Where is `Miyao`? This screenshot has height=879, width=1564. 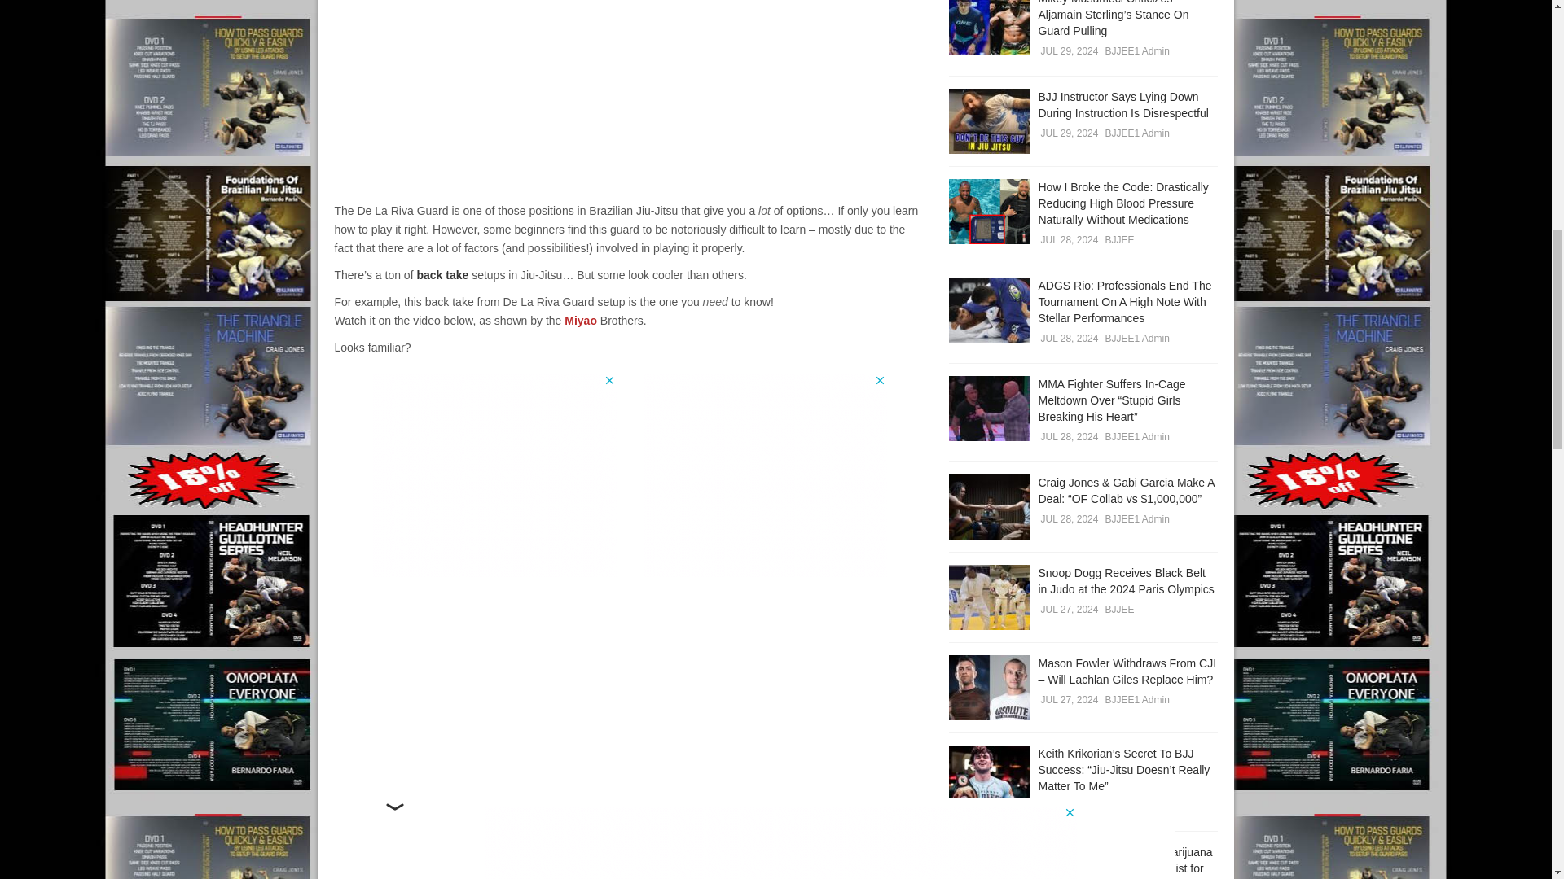 Miyao is located at coordinates (581, 320).